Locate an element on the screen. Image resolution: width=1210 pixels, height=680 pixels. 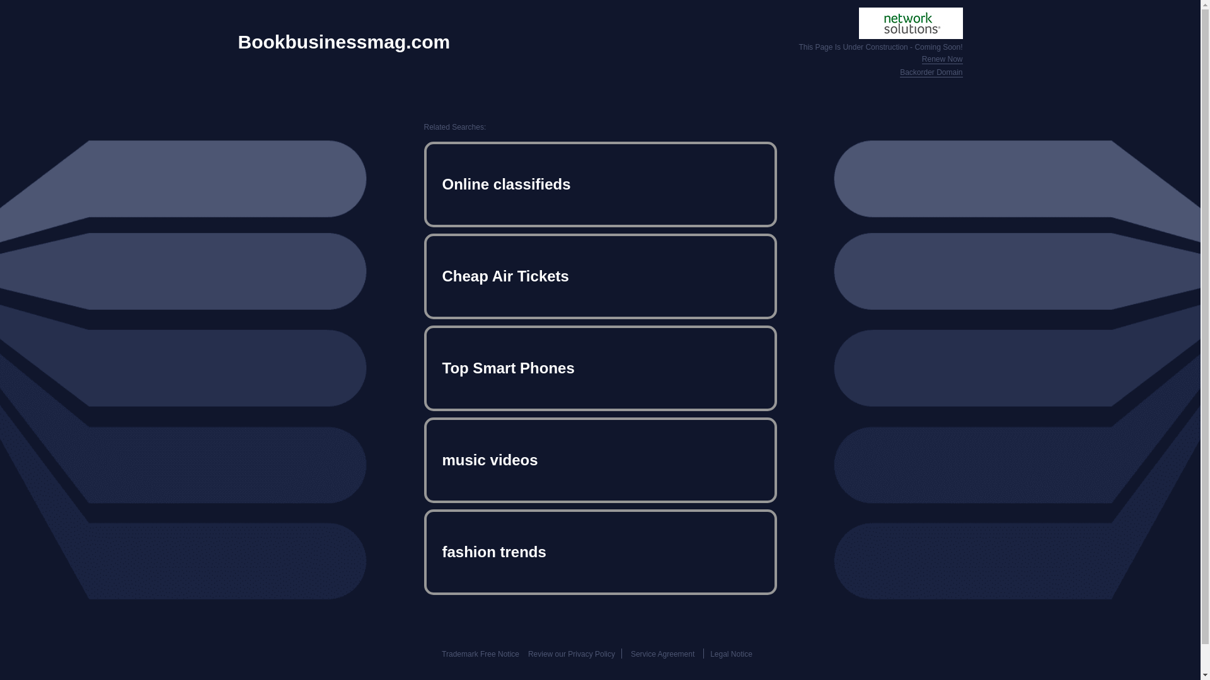
Backorder Domain is located at coordinates (931, 73).